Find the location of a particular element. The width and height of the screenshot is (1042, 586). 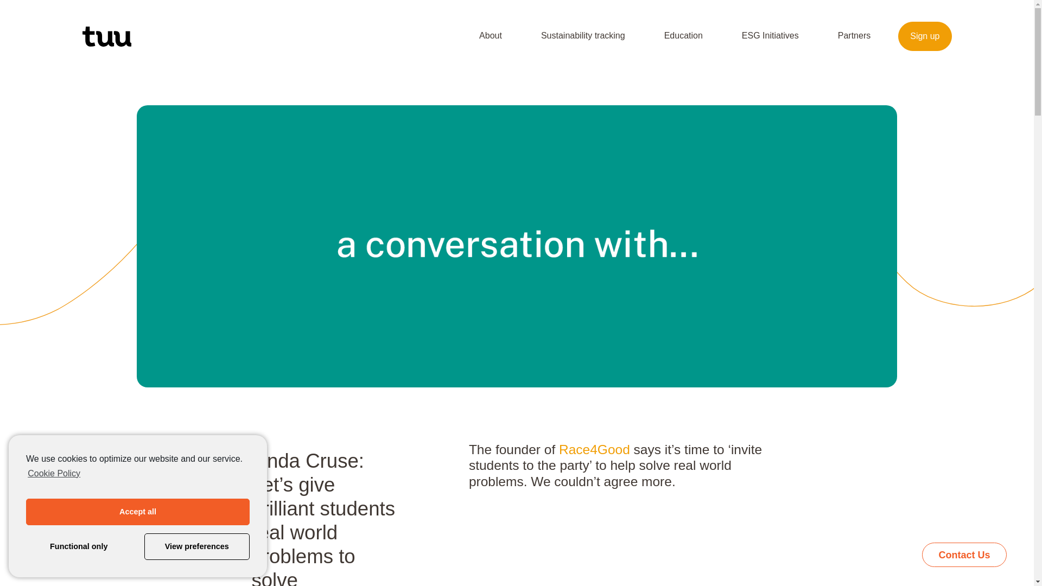

Sustainability tracking is located at coordinates (583, 35).